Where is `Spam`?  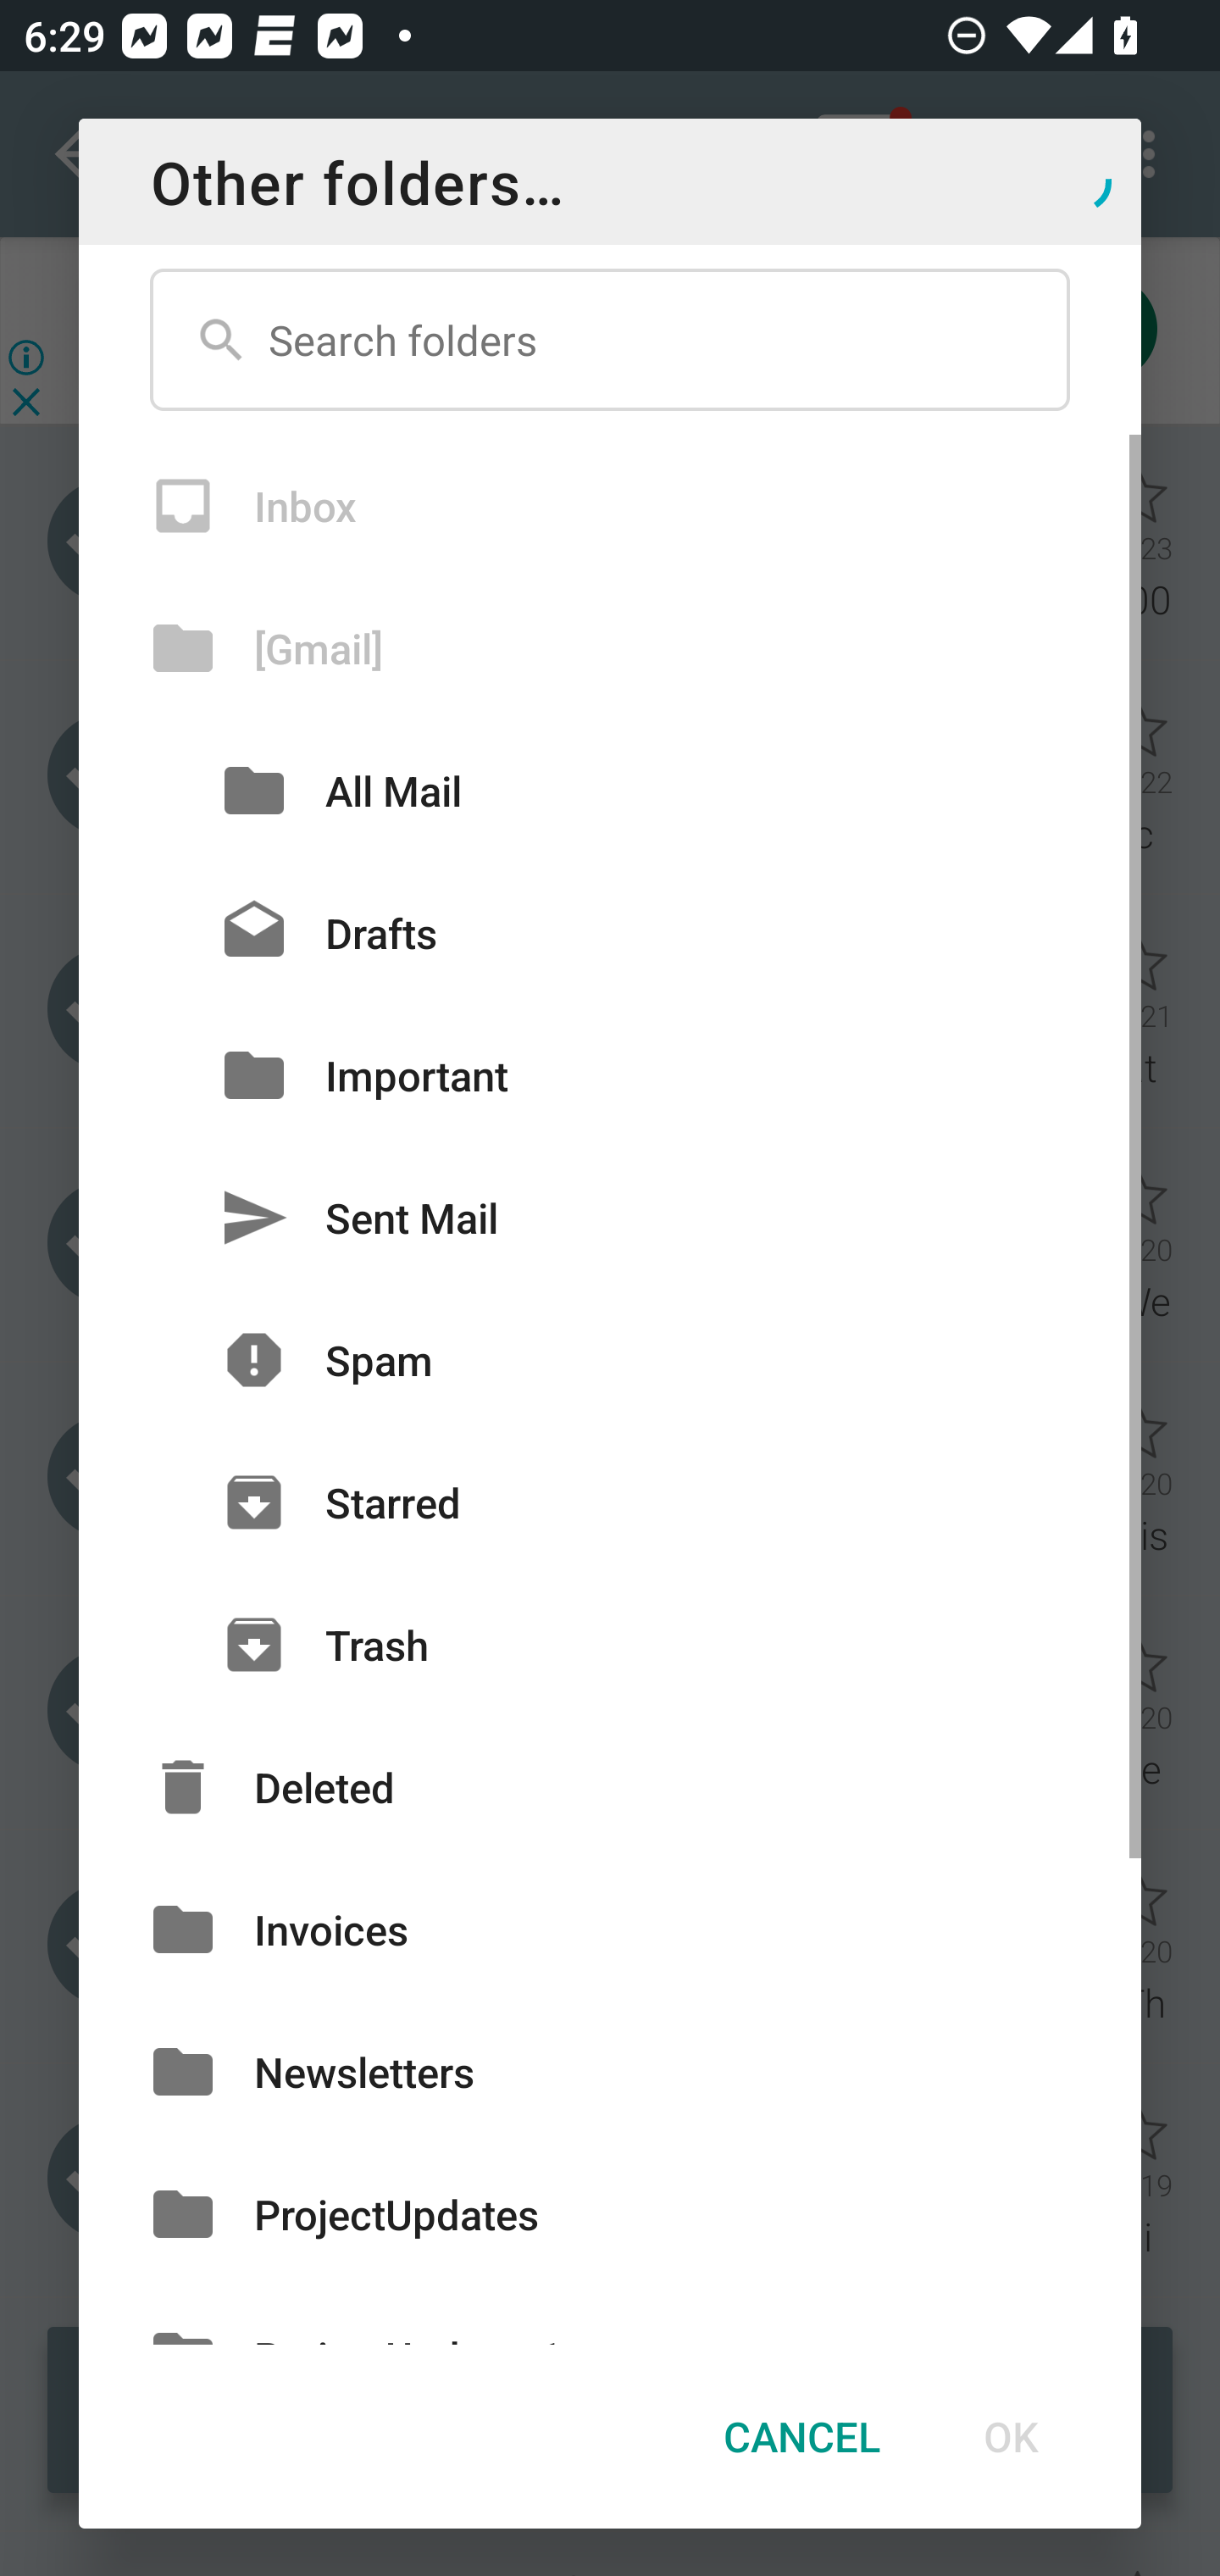 Spam is located at coordinates (610, 1360).